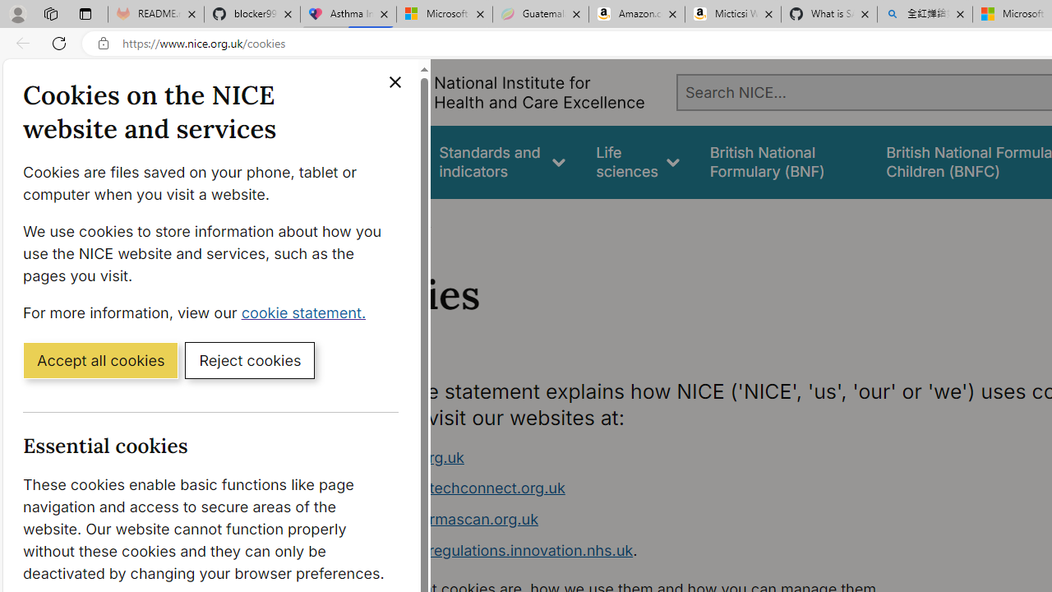  What do you see at coordinates (348, 15) in the screenshot?
I see `Asthma Inhalers: Names and Types` at bounding box center [348, 15].